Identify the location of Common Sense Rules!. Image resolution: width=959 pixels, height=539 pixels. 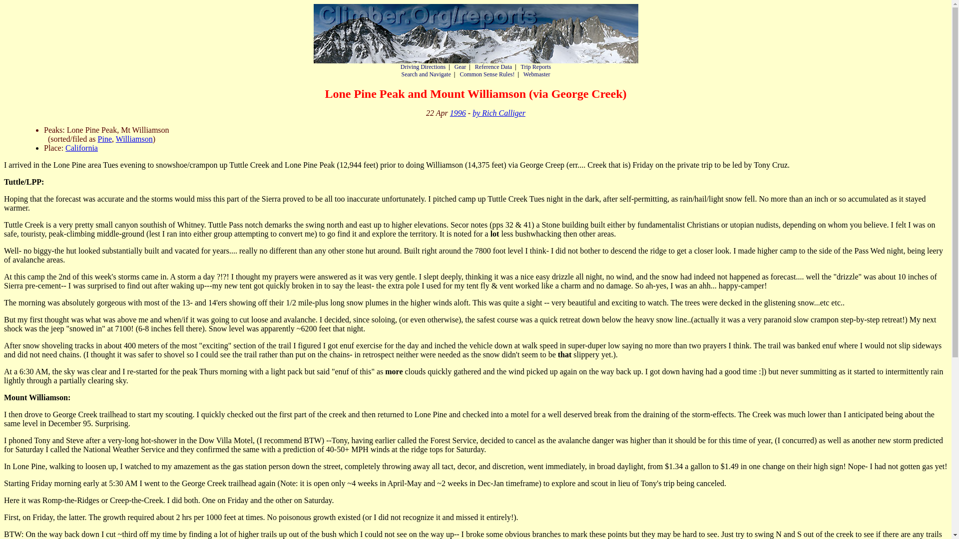
(486, 74).